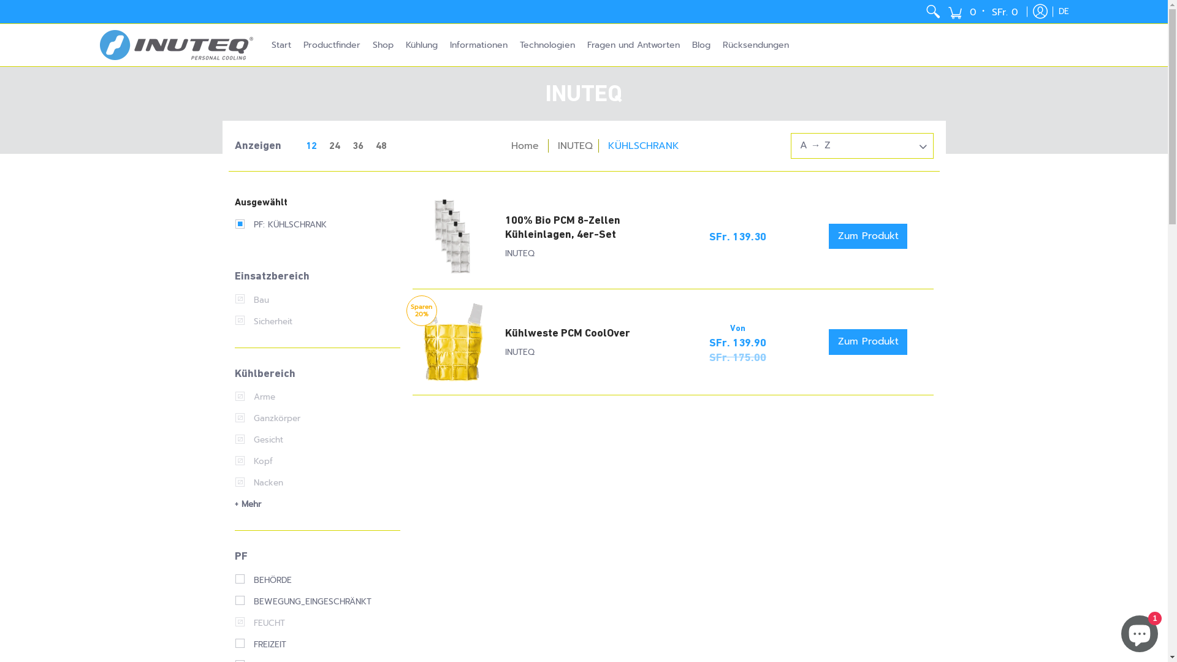 The image size is (1177, 662). I want to click on 24, so click(334, 146).